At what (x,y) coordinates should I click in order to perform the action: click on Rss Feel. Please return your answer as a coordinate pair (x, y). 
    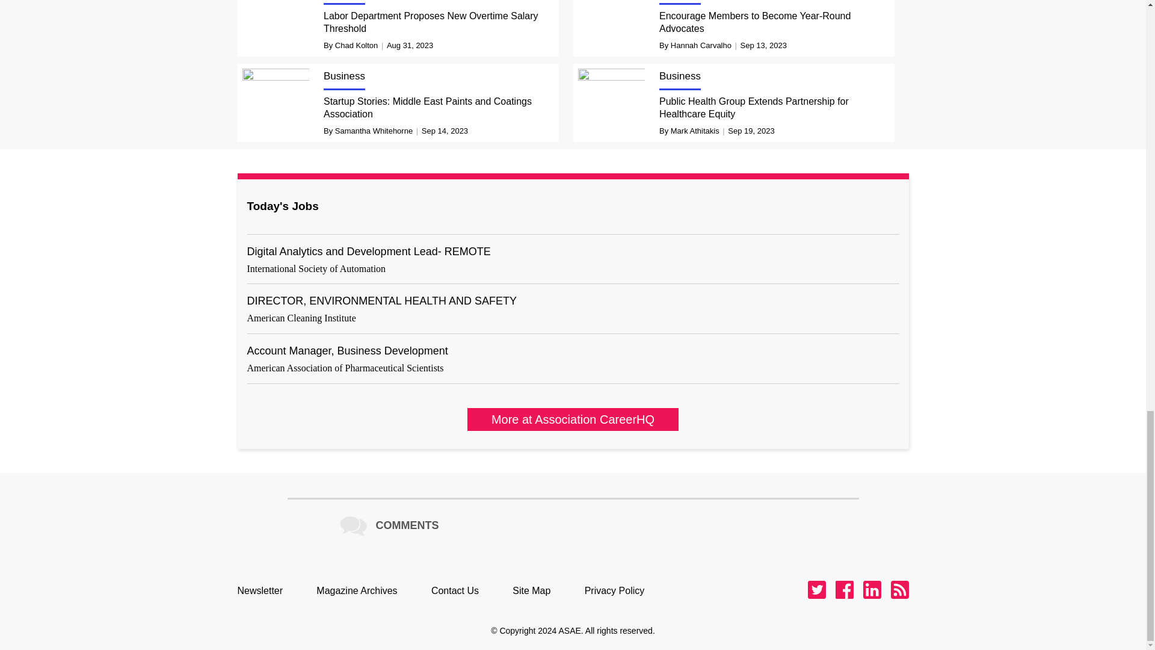
    Looking at the image, I should click on (899, 590).